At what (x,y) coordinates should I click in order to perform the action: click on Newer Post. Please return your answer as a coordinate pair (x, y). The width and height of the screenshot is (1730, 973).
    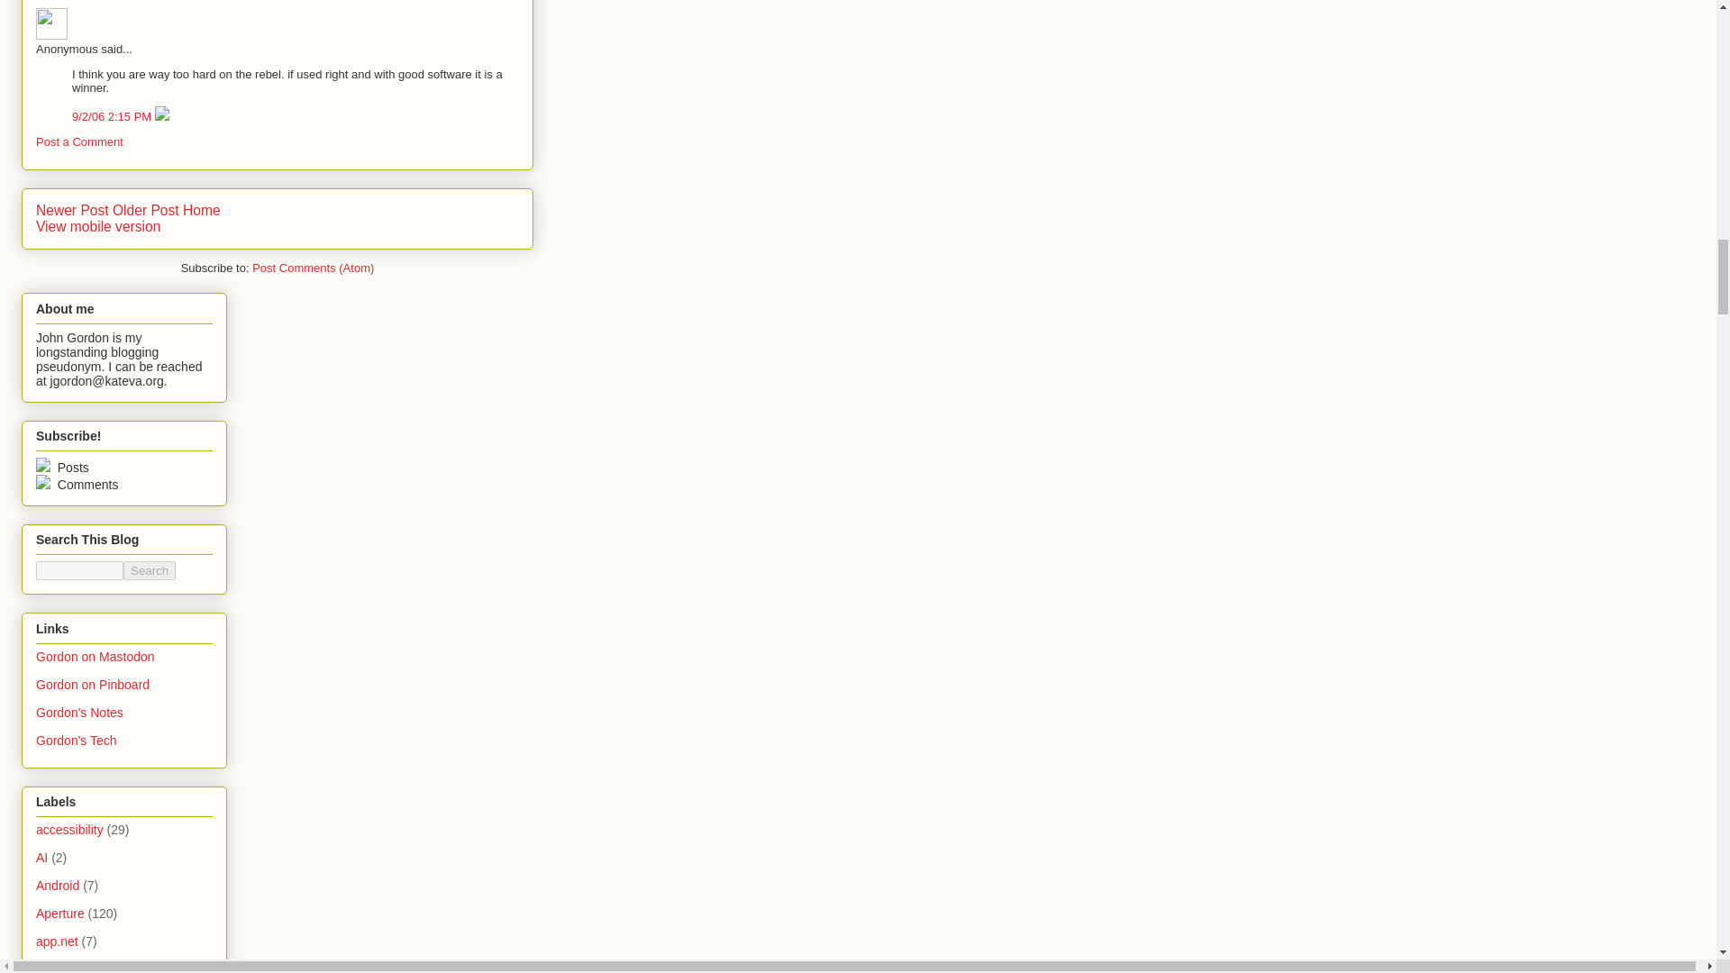
    Looking at the image, I should click on (72, 209).